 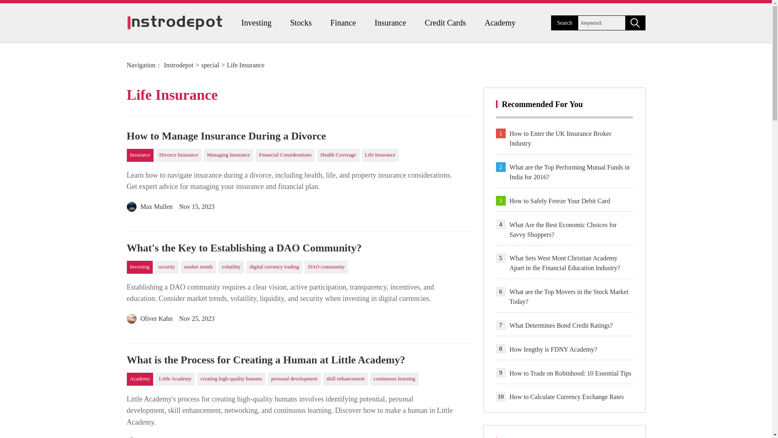 What do you see at coordinates (326, 267) in the screenshot?
I see `DAO community` at bounding box center [326, 267].